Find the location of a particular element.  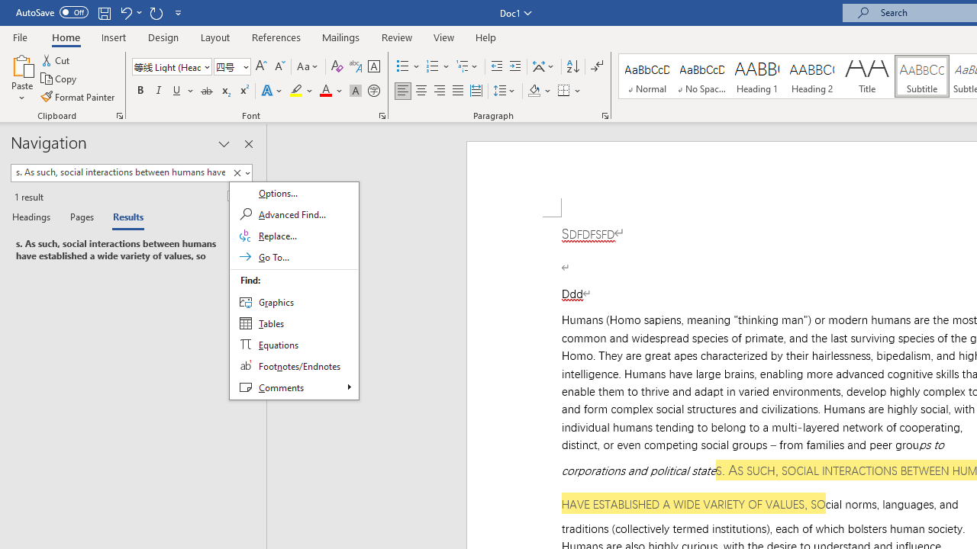

Office Clipboard... is located at coordinates (119, 116).